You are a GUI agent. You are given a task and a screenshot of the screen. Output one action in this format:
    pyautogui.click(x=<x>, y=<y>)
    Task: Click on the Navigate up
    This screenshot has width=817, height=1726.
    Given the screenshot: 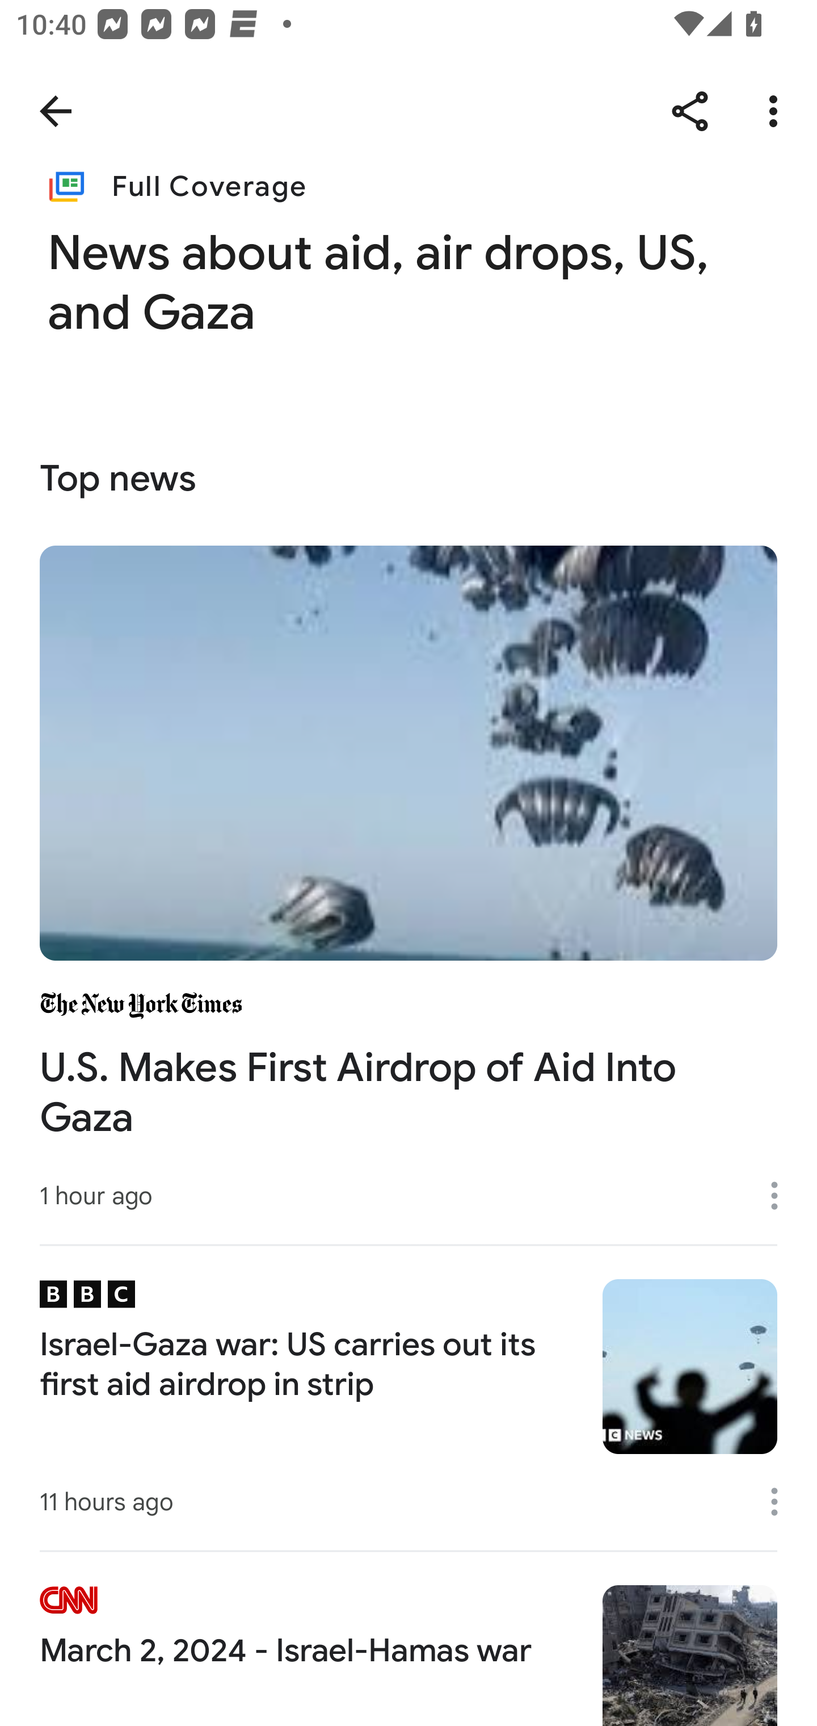 What is the action you would take?
    pyautogui.click(x=56, y=111)
    